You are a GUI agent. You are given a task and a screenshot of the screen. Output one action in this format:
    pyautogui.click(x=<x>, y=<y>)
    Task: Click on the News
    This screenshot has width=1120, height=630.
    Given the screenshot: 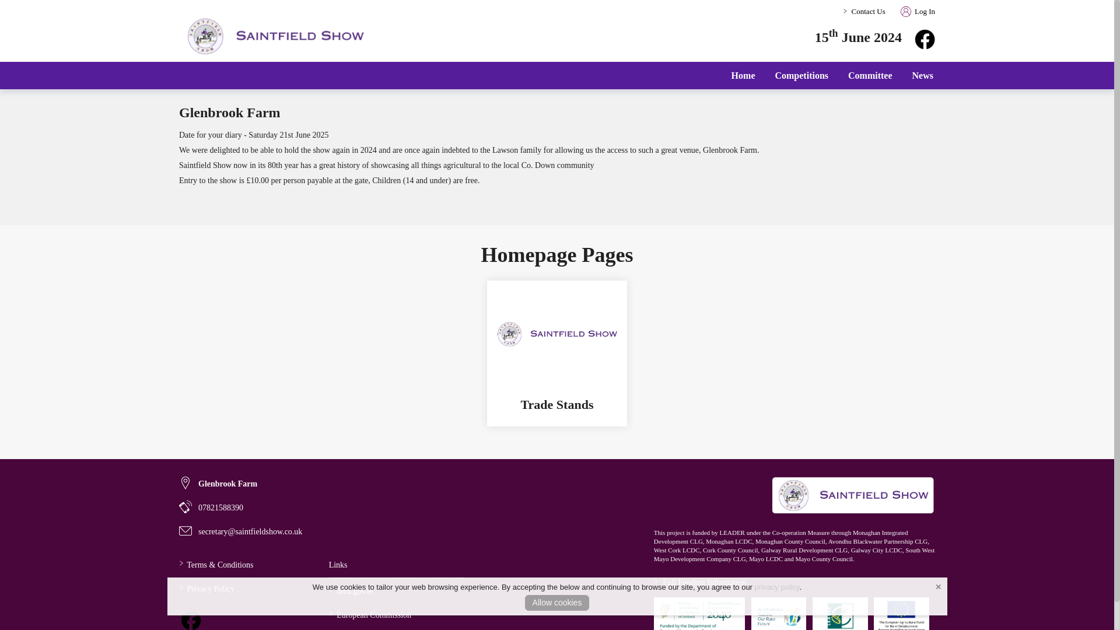 What is the action you would take?
    pyautogui.click(x=923, y=75)
    